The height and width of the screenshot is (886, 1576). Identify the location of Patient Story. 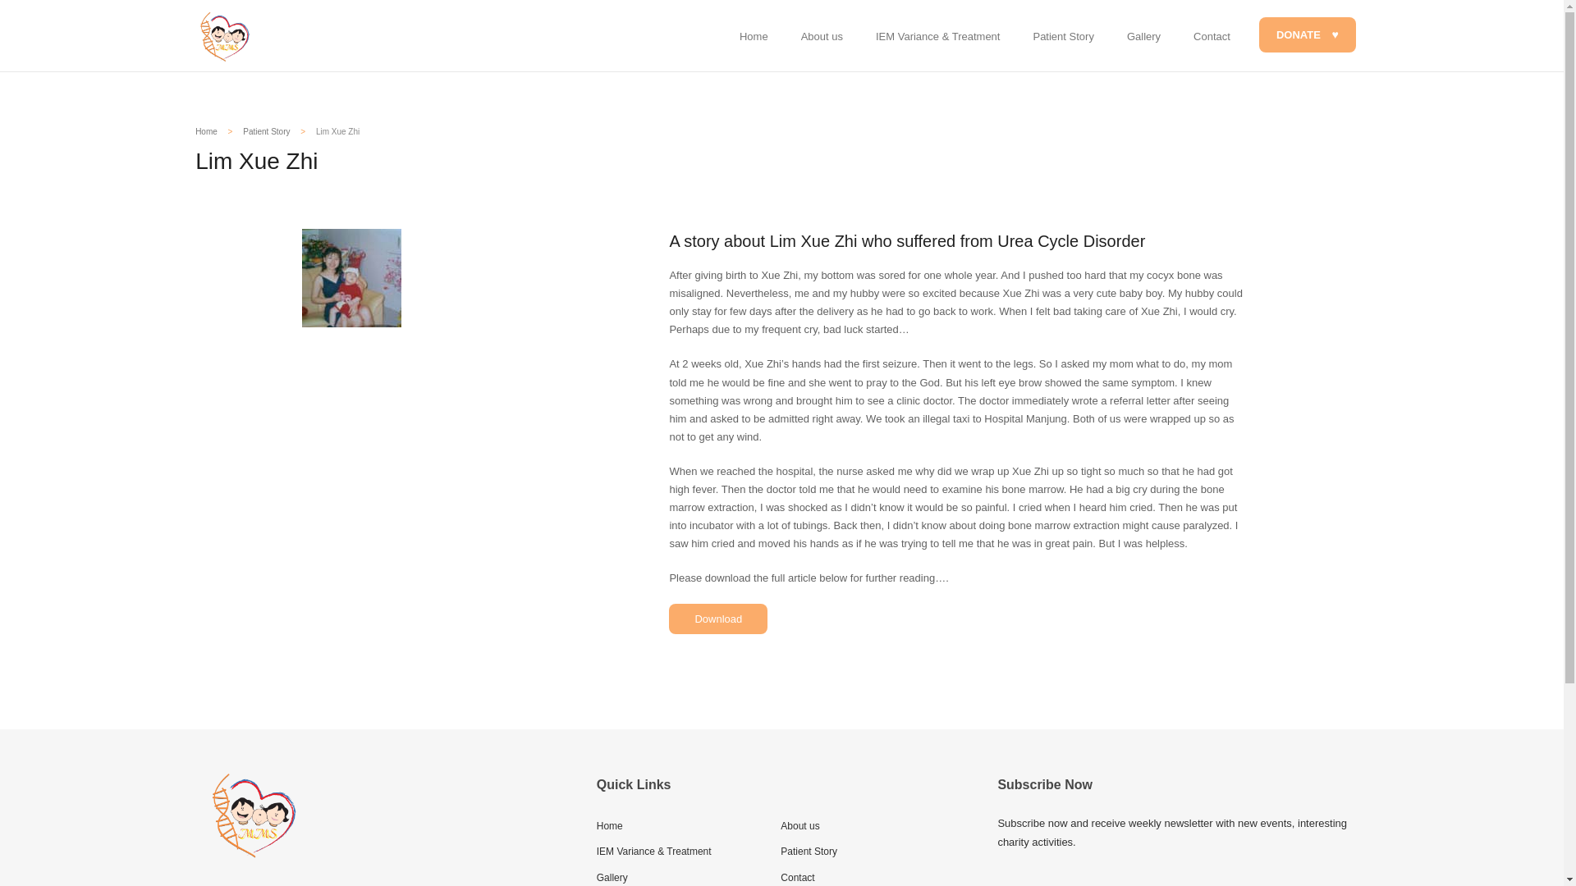
(266, 131).